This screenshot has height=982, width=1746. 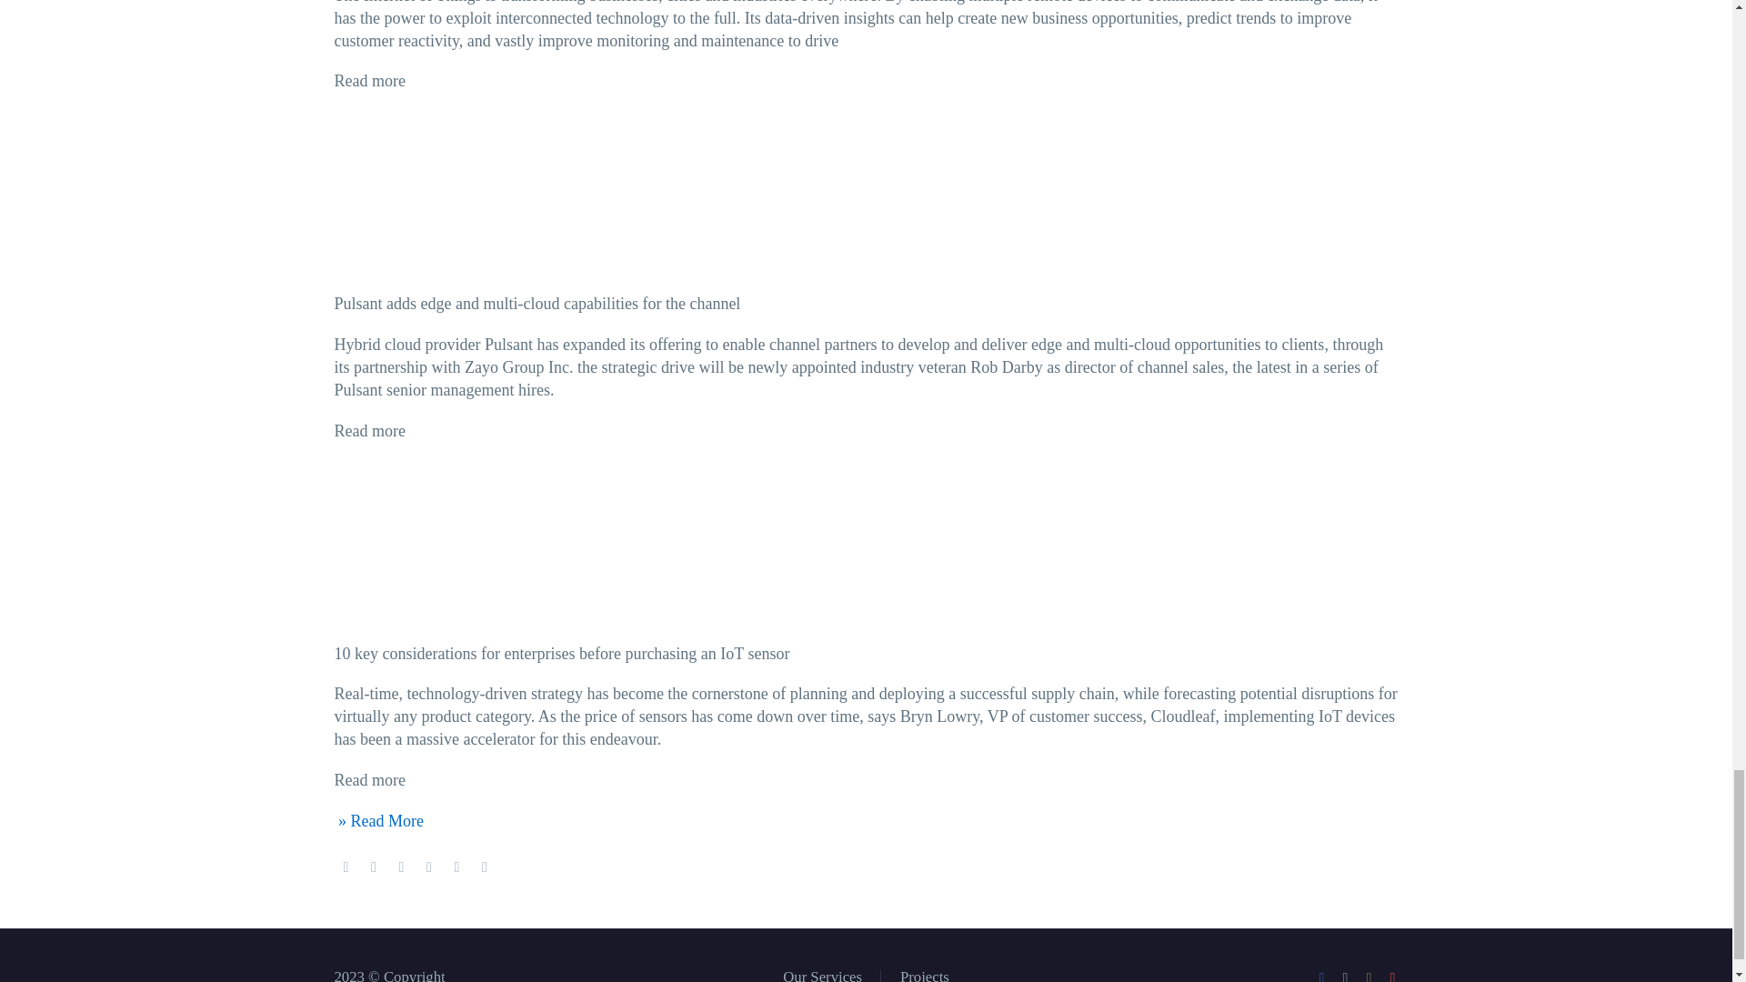 What do you see at coordinates (1346, 977) in the screenshot?
I see `Twitter` at bounding box center [1346, 977].